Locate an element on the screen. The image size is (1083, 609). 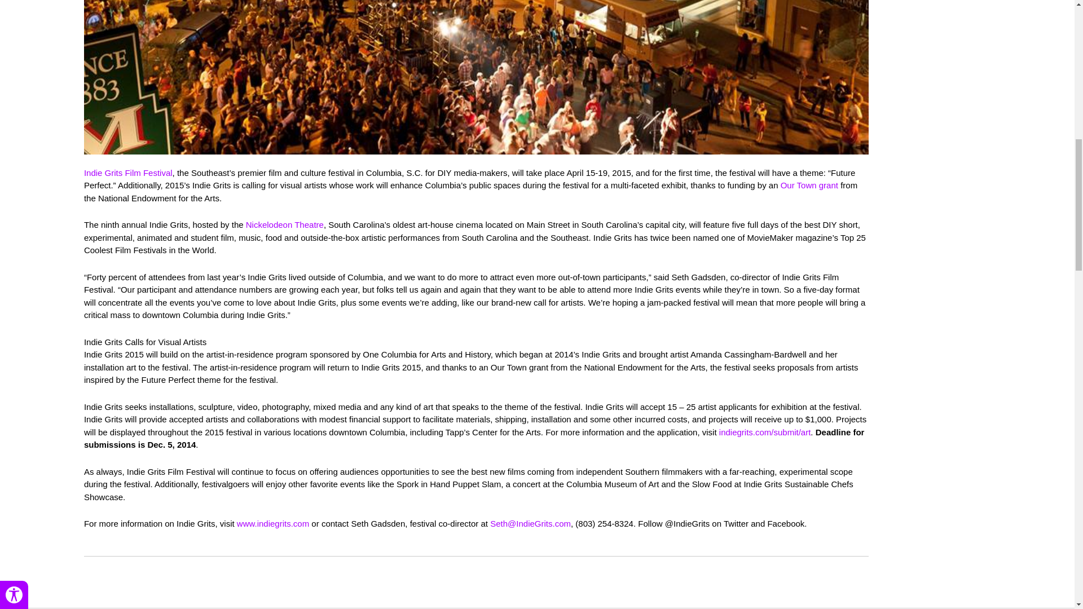
Nickelodeon Theatre is located at coordinates (284, 224).